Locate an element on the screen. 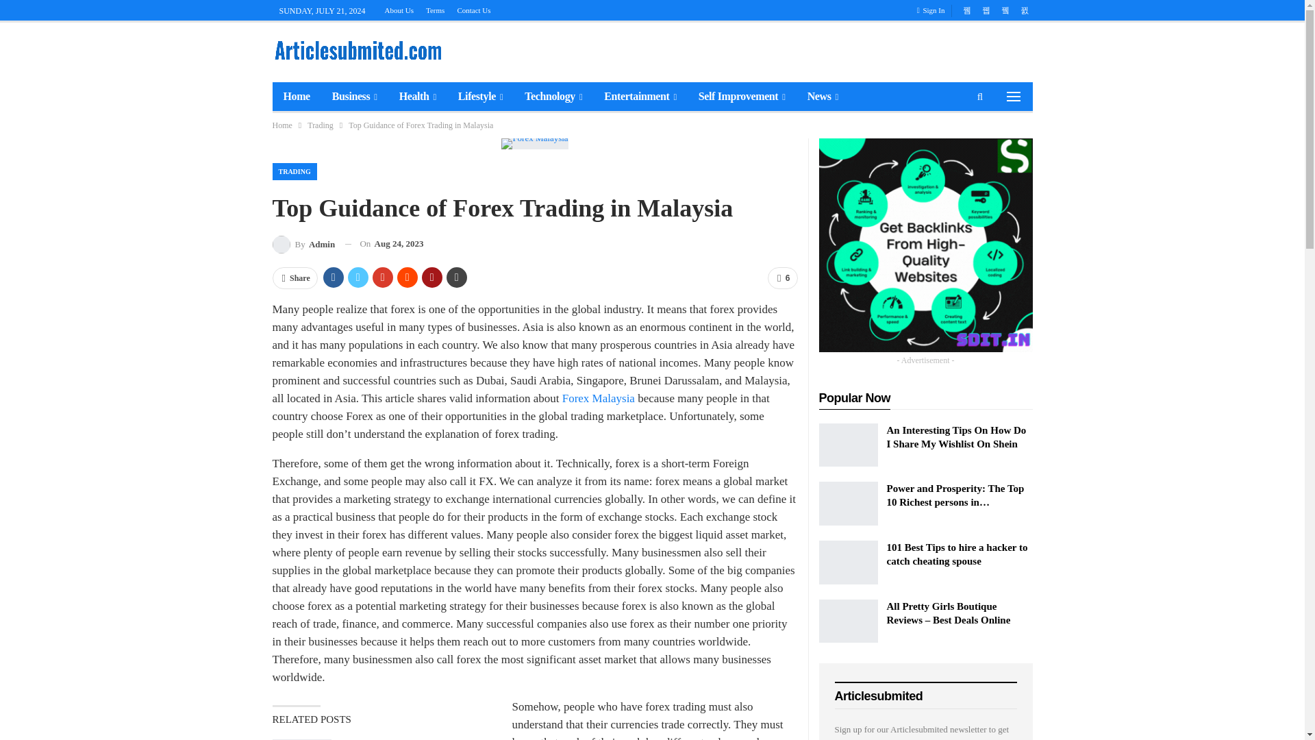 The height and width of the screenshot is (740, 1315). Home is located at coordinates (296, 96).